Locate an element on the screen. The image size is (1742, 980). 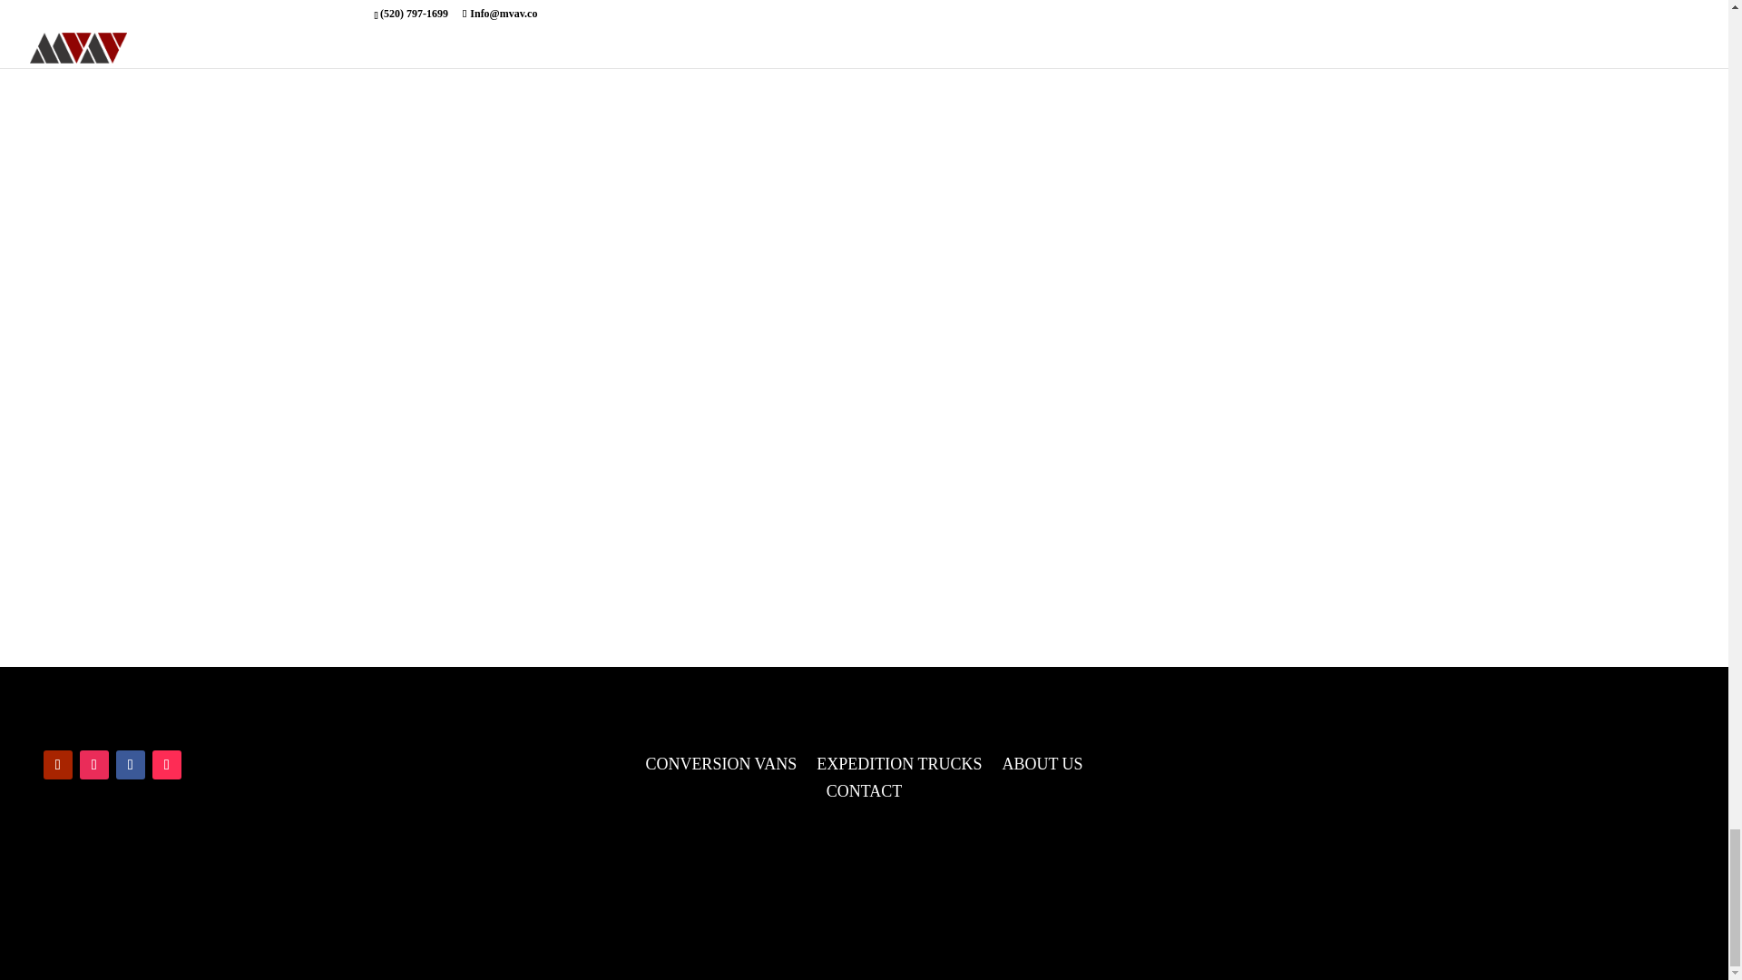
Follow on Youtube is located at coordinates (58, 764).